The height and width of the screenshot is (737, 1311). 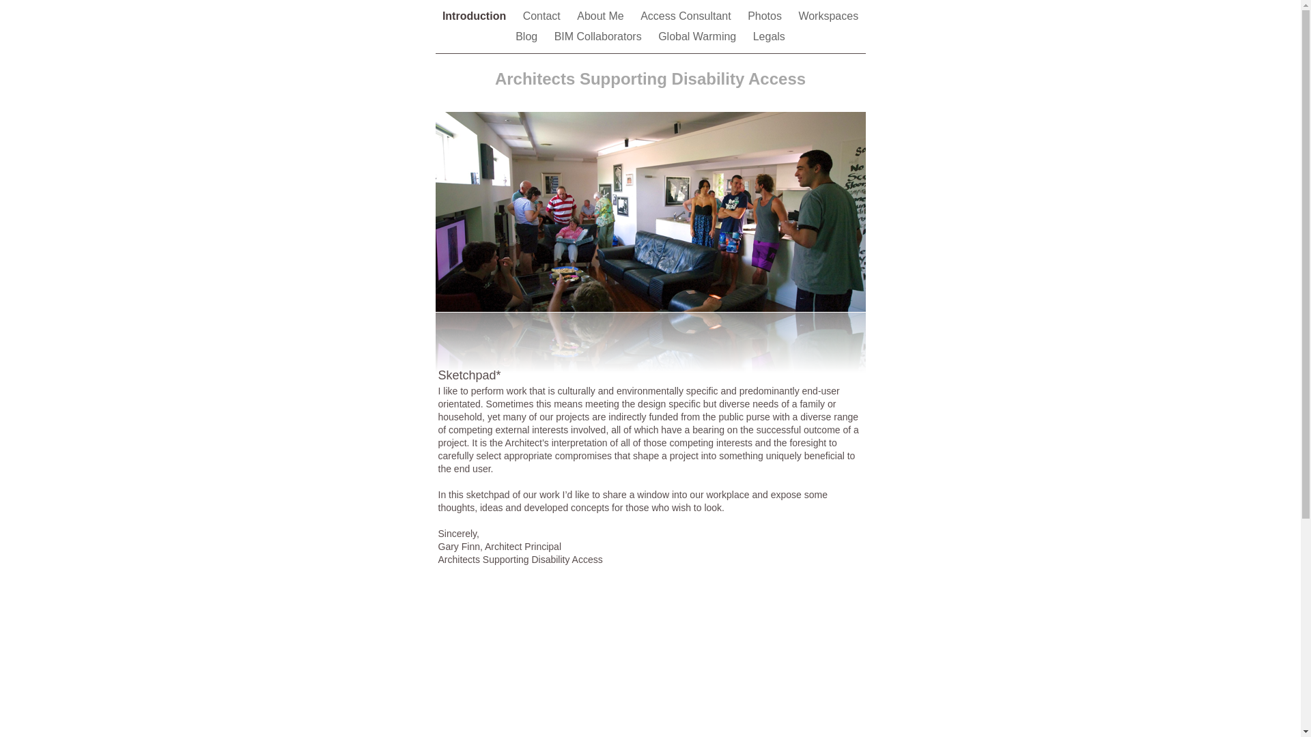 I want to click on Global Warming, so click(x=699, y=37).